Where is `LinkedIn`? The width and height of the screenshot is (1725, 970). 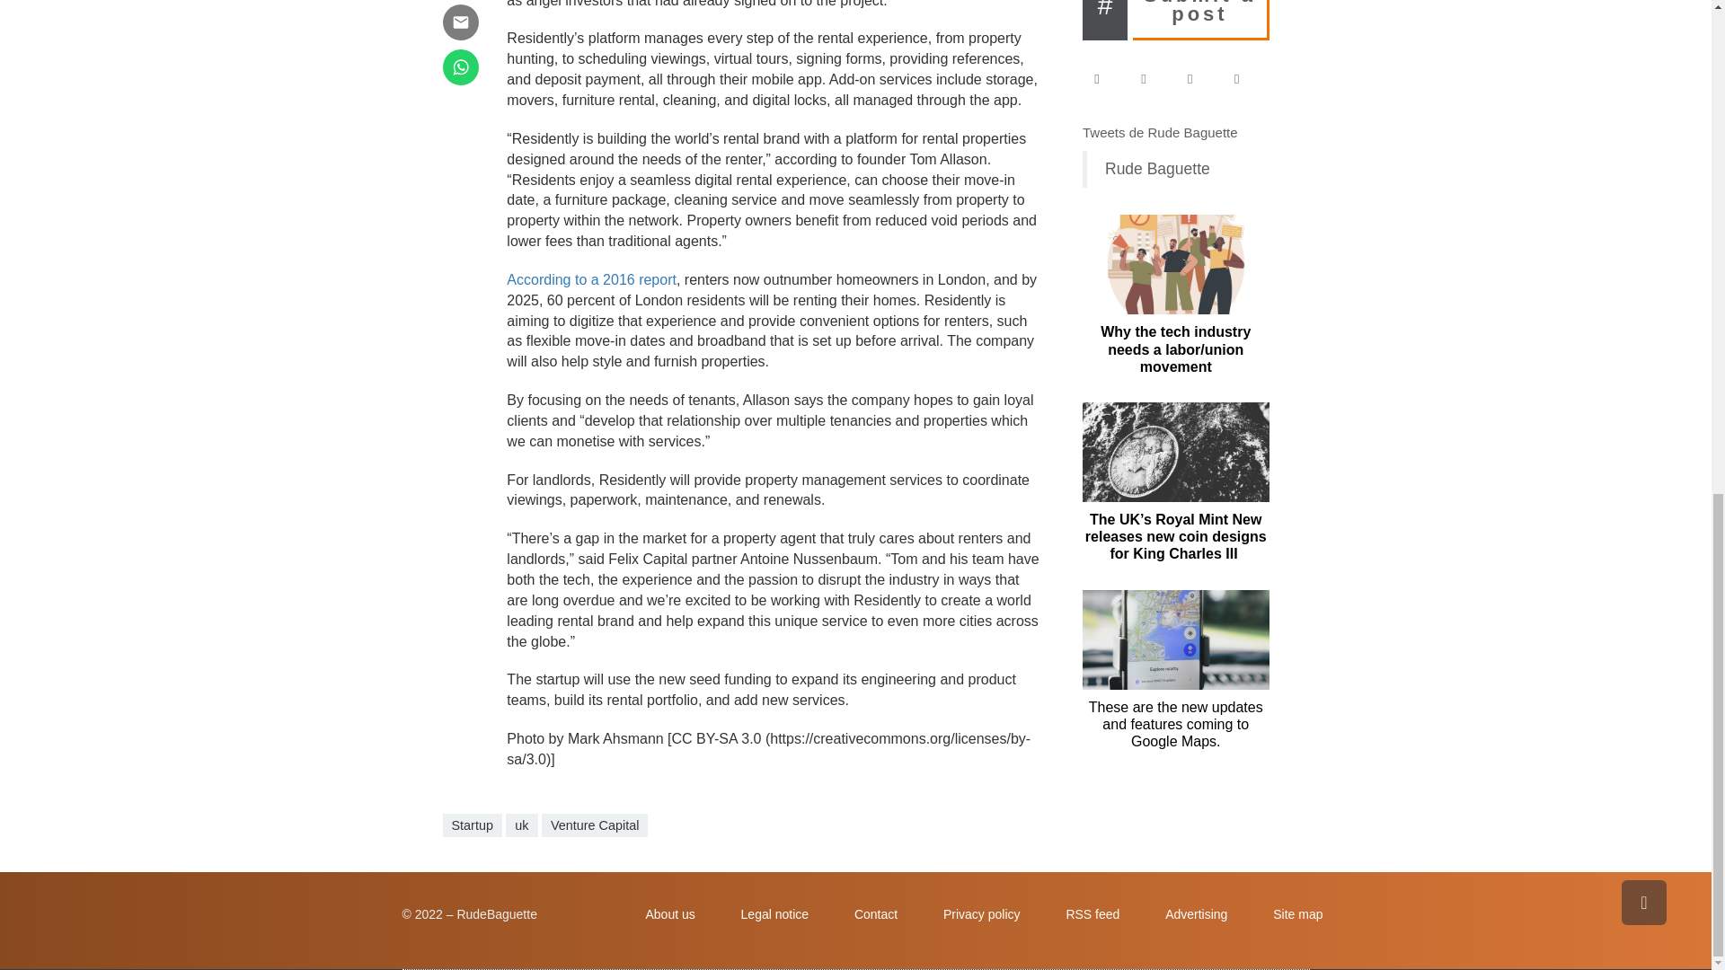 LinkedIn is located at coordinates (1199, 79).